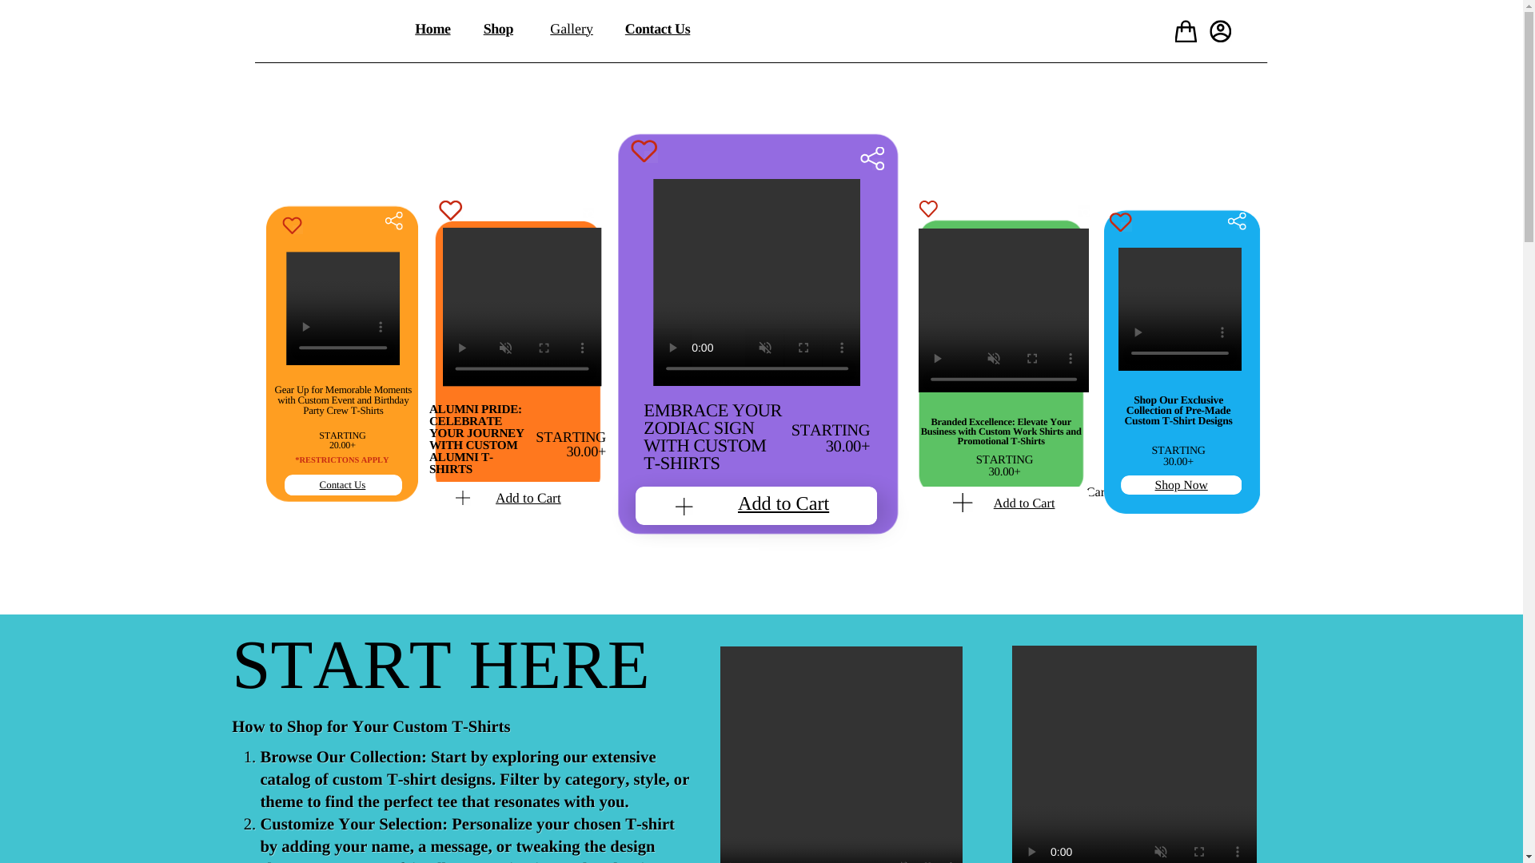  Describe the element at coordinates (497, 29) in the screenshot. I see `Shop` at that location.